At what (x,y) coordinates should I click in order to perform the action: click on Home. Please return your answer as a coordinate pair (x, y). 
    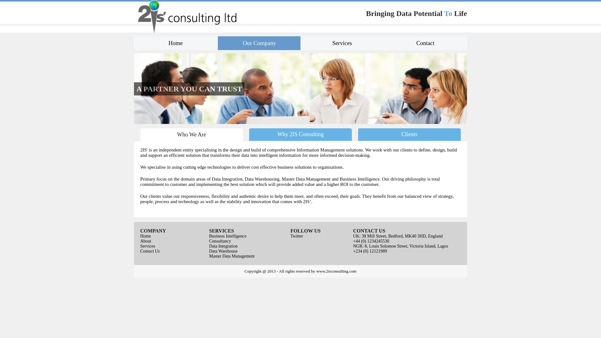
    Looking at the image, I should click on (146, 236).